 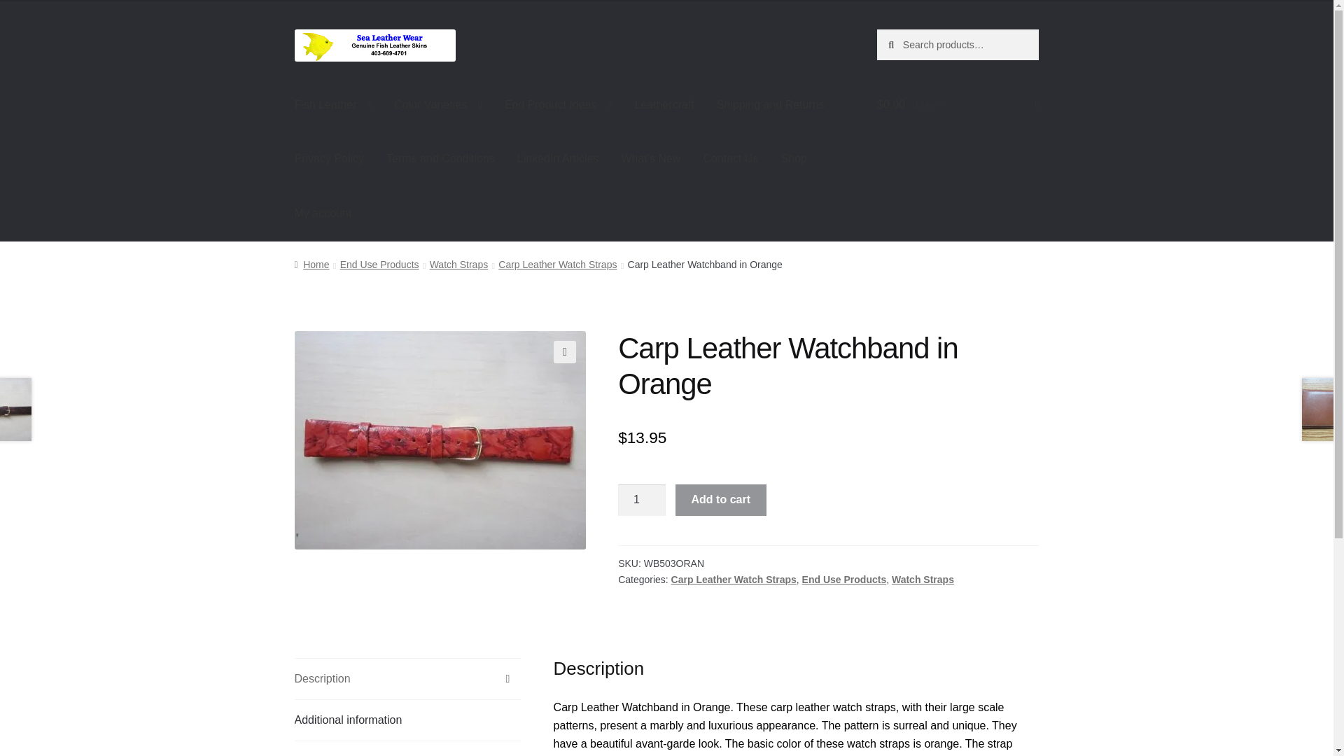 What do you see at coordinates (440, 160) in the screenshot?
I see `Terms and Conditions` at bounding box center [440, 160].